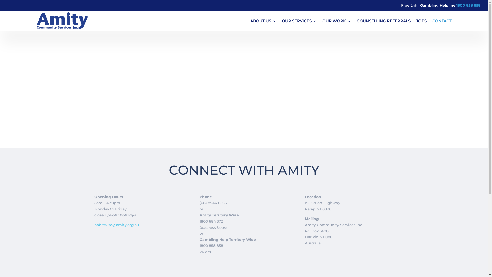  What do you see at coordinates (263, 21) in the screenshot?
I see `ABOUT US` at bounding box center [263, 21].